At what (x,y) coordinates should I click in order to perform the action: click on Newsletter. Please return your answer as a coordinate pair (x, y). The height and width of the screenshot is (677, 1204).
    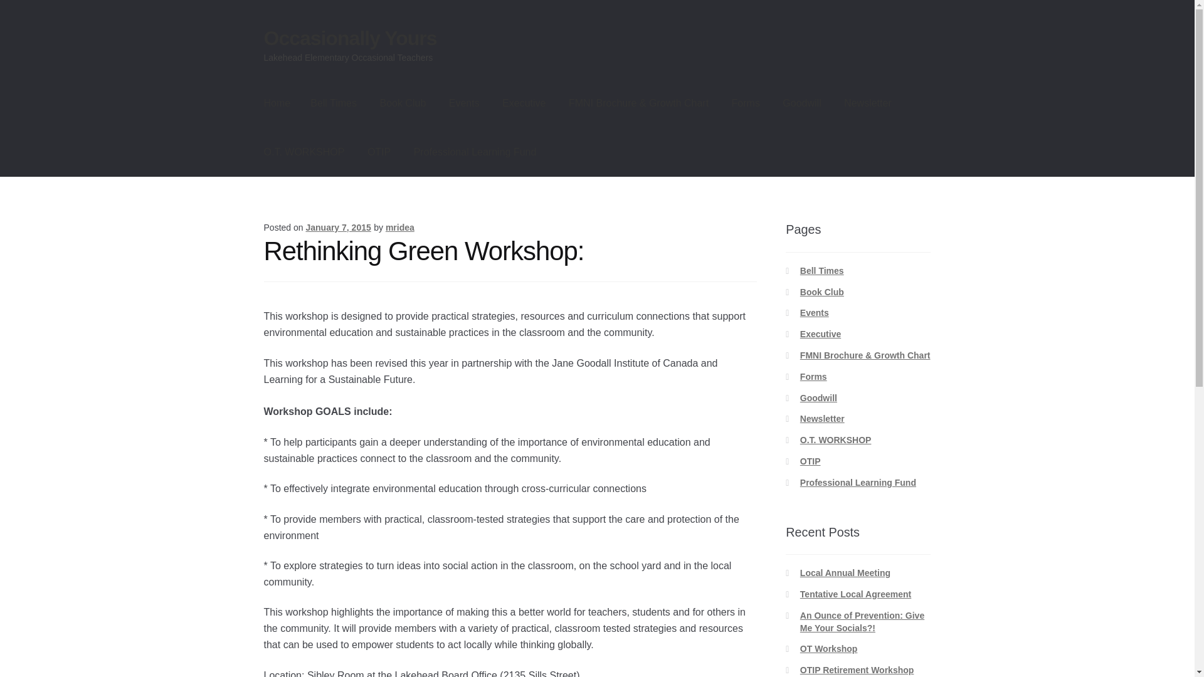
    Looking at the image, I should click on (868, 103).